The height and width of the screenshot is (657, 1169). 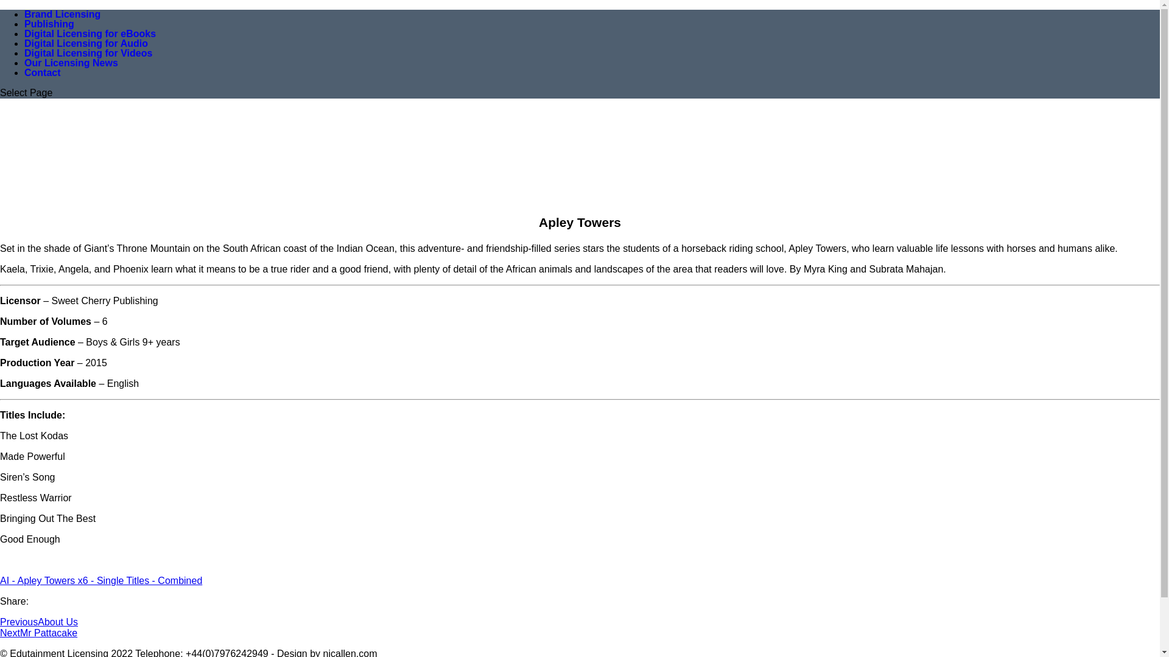 I want to click on Contact, so click(x=43, y=72).